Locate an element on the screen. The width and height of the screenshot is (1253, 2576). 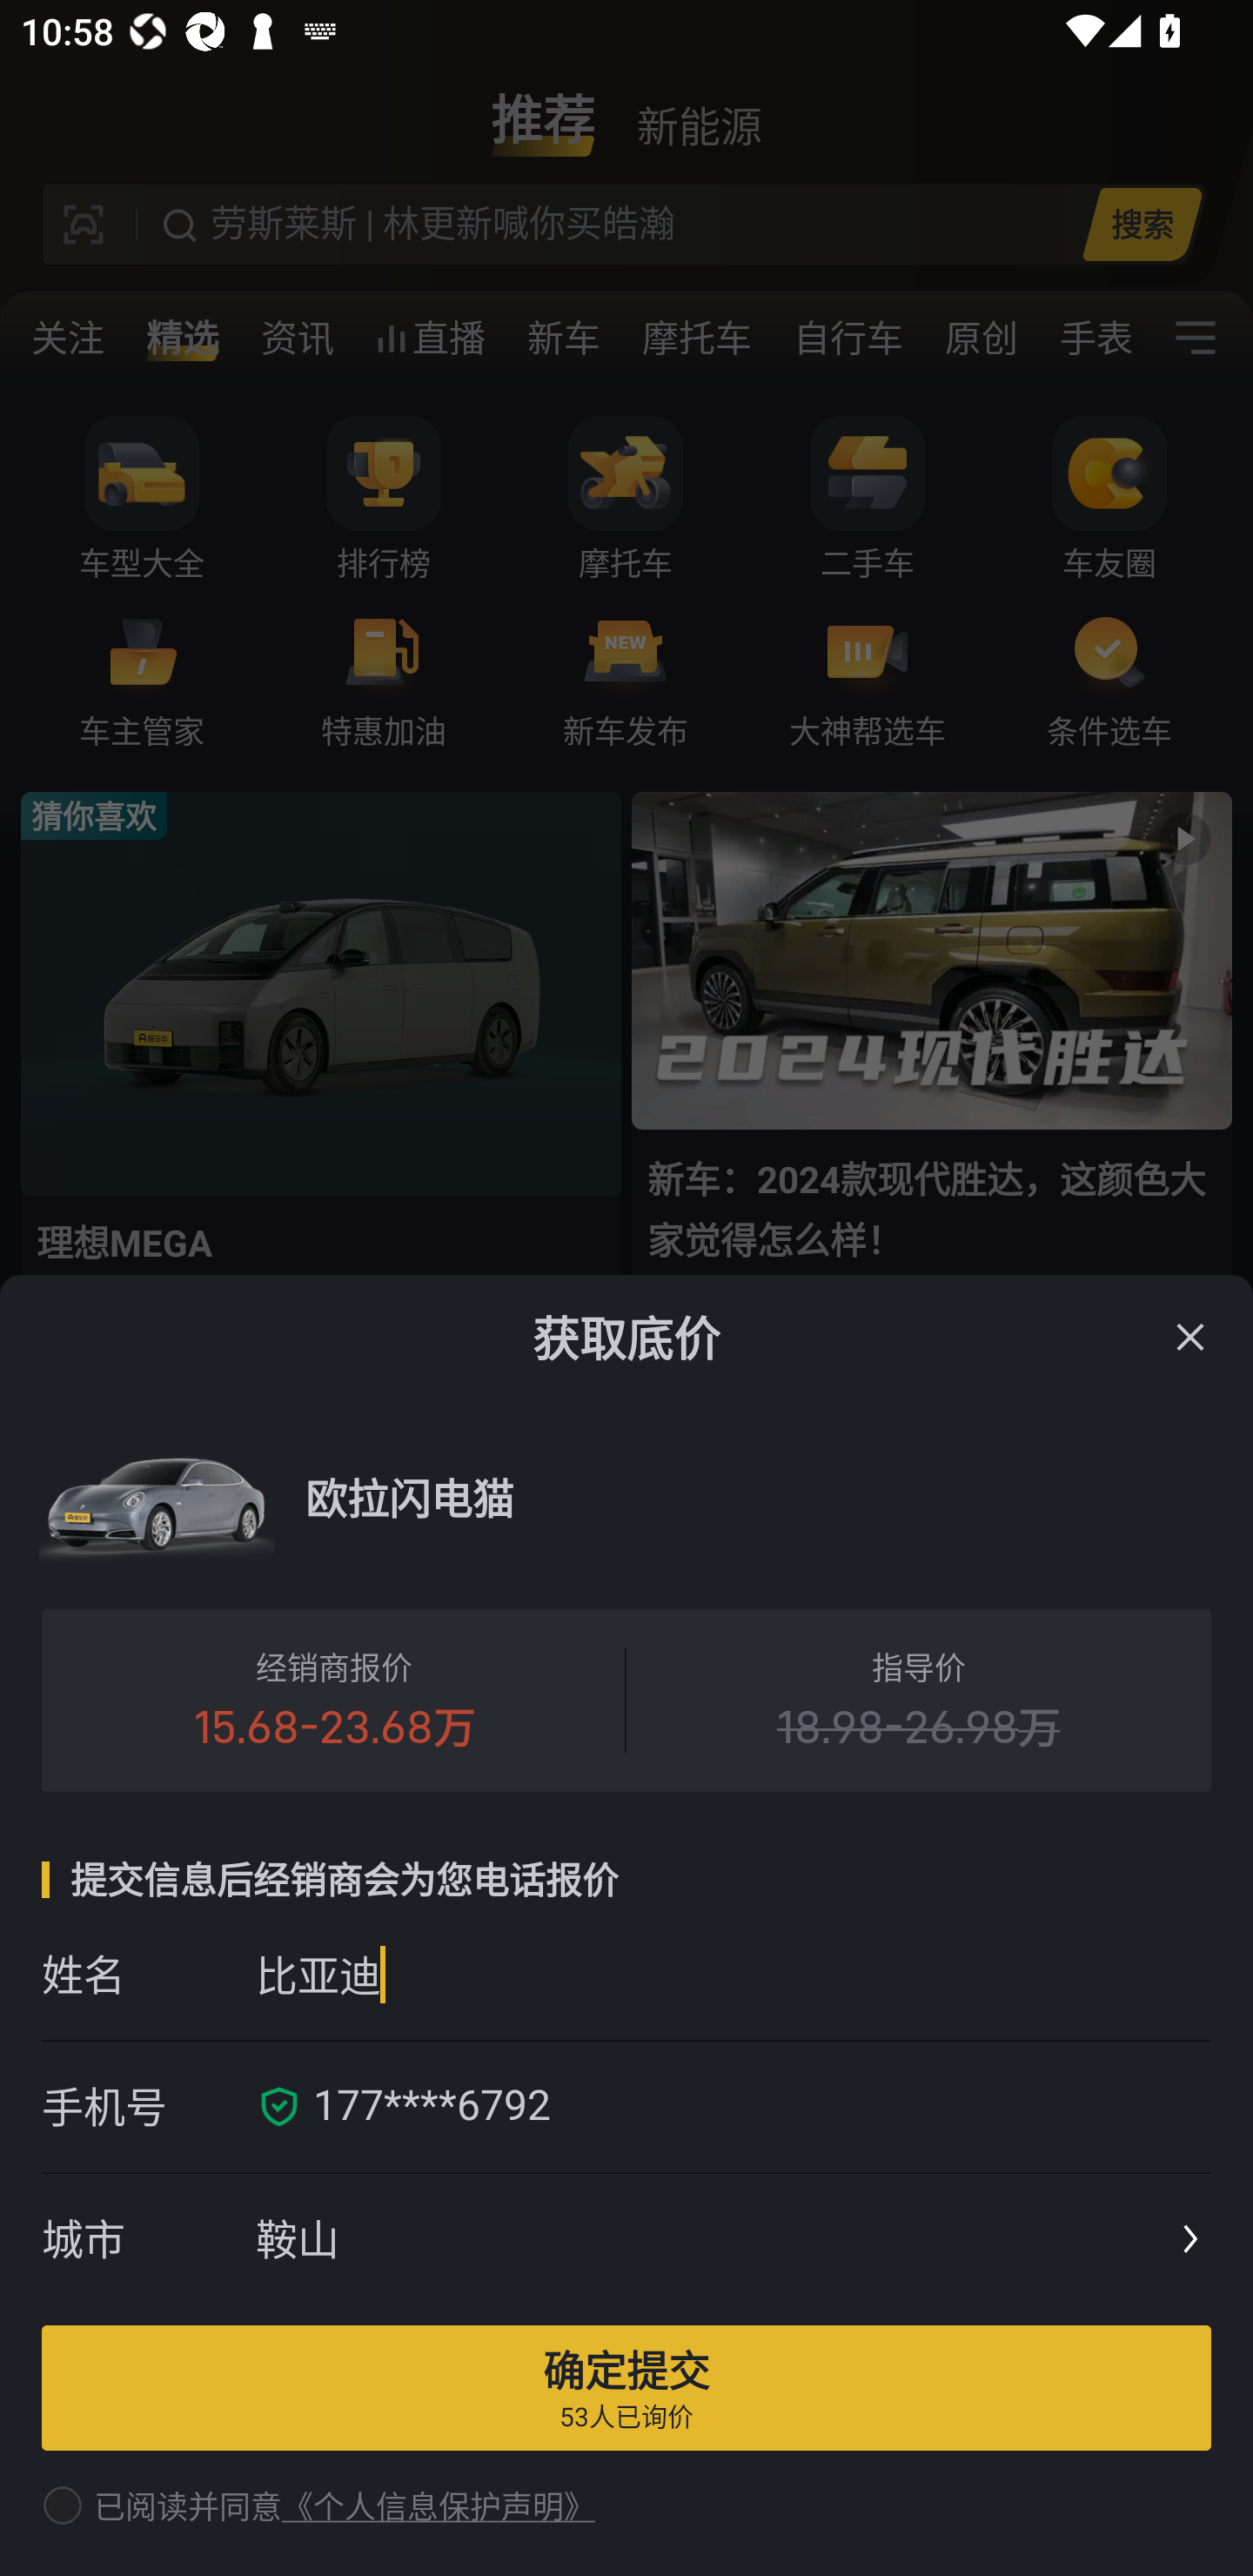
城市 鞍山  is located at coordinates (626, 2240).